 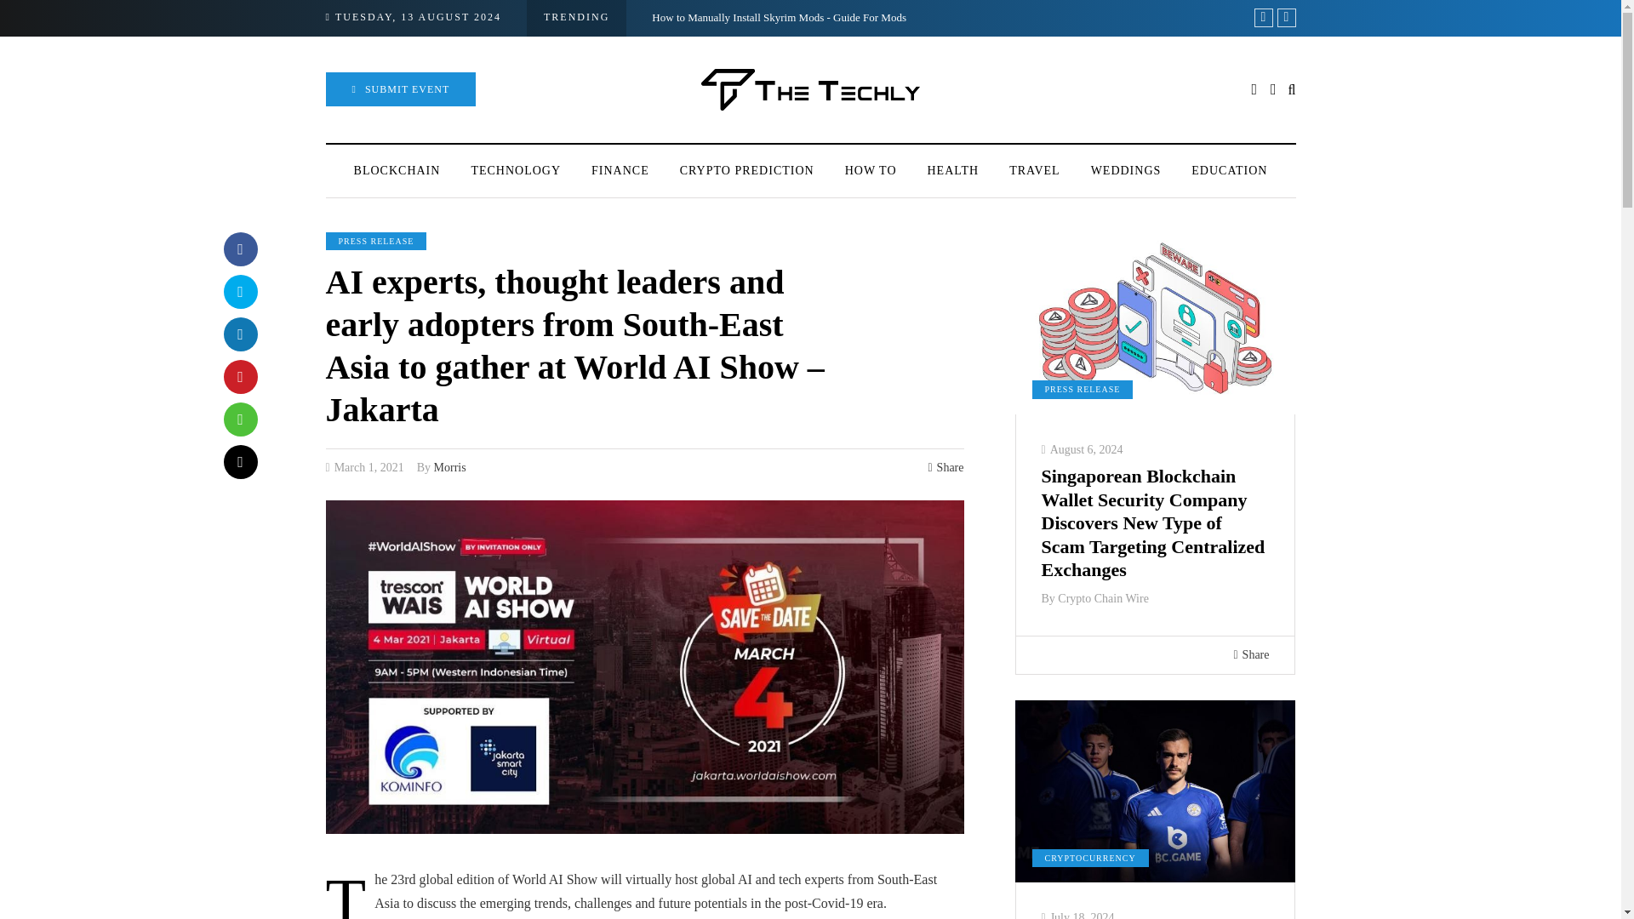 What do you see at coordinates (239, 420) in the screenshot?
I see `Share to WhatsApp` at bounding box center [239, 420].